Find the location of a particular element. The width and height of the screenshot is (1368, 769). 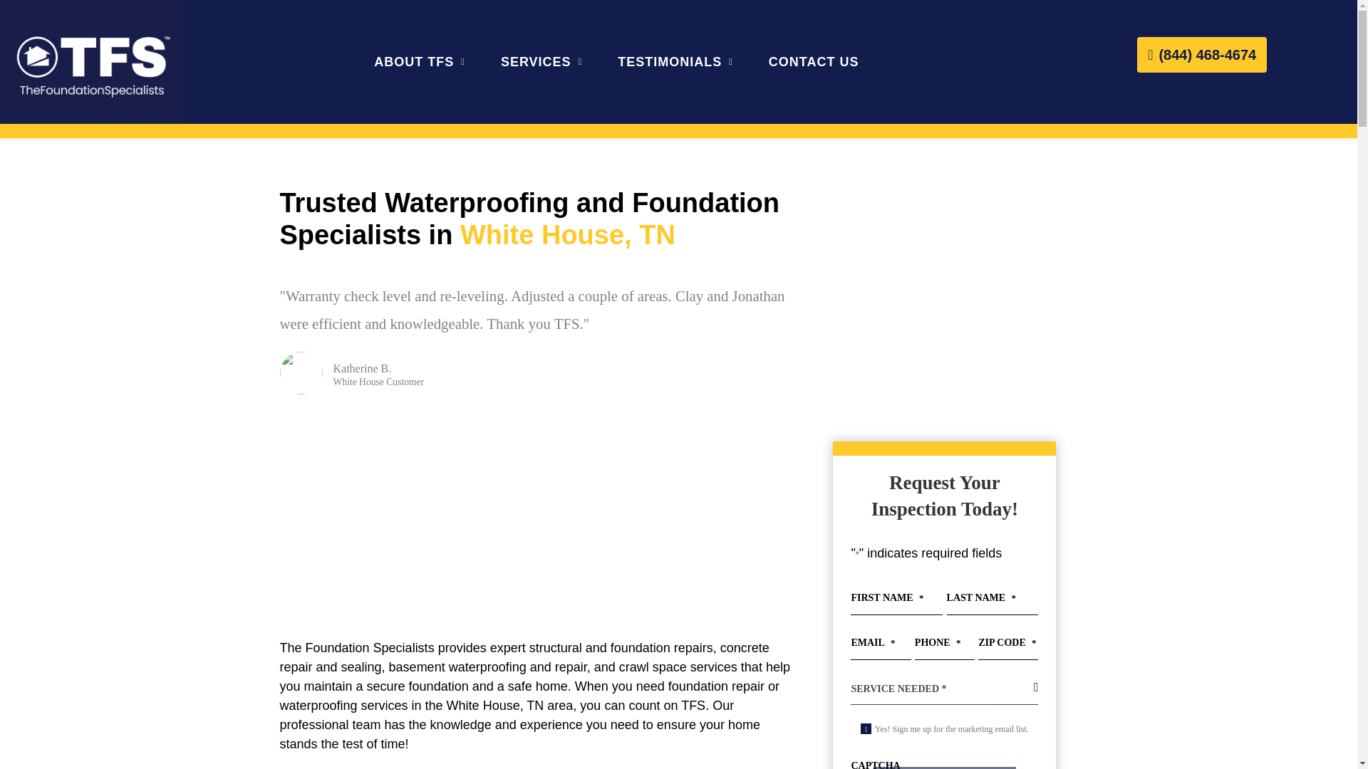

SERVICES is located at coordinates (541, 61).